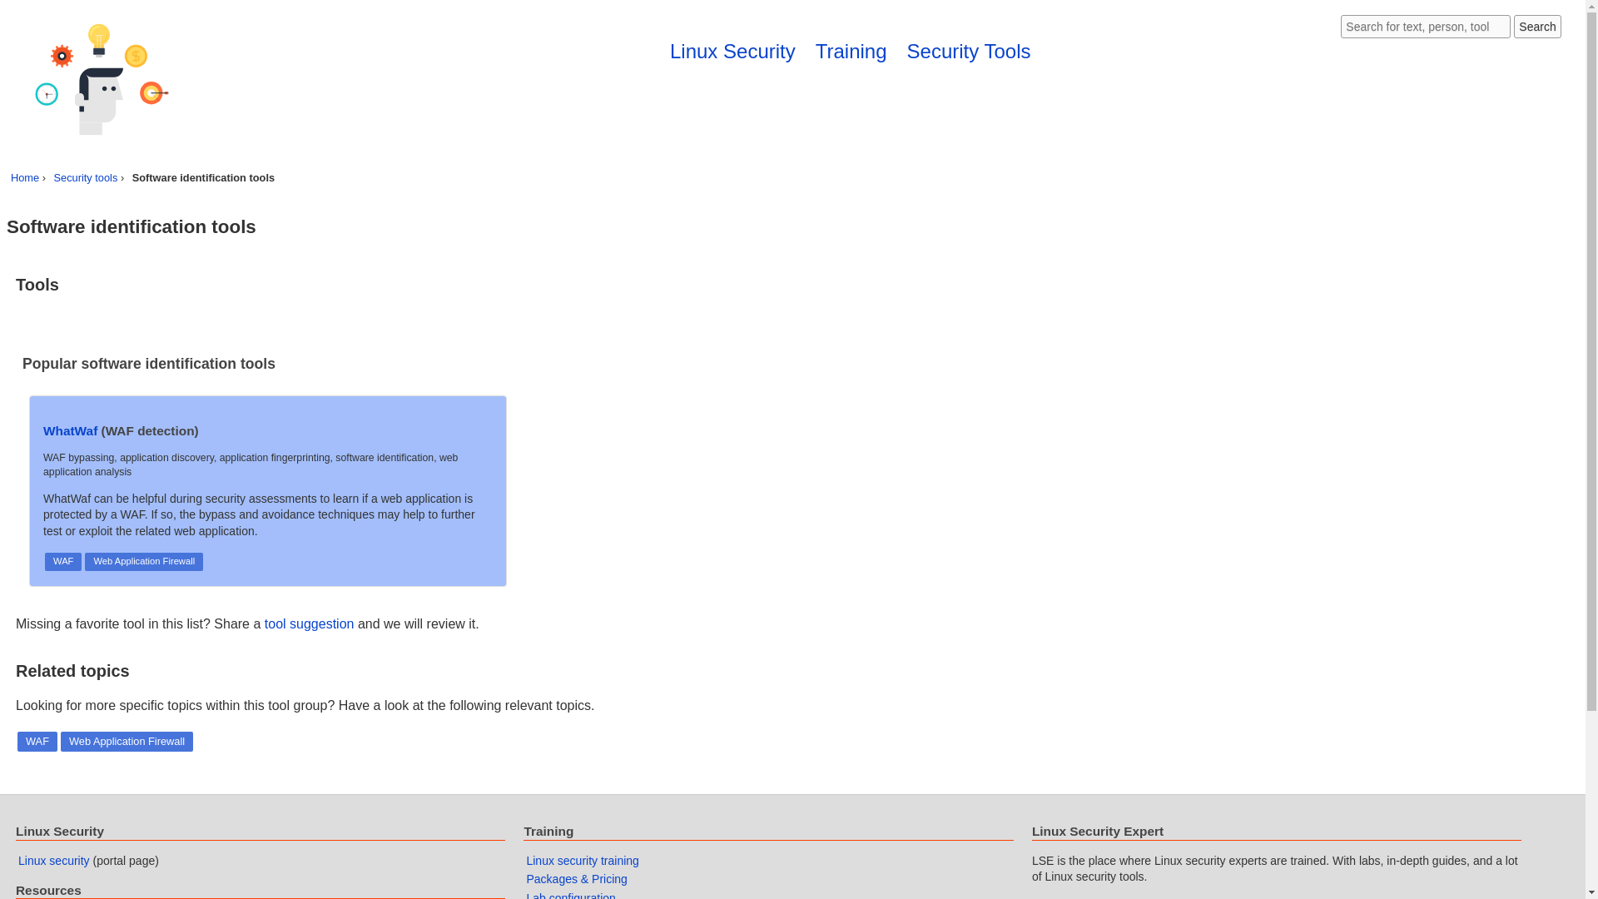 This screenshot has height=899, width=1598. What do you see at coordinates (581, 861) in the screenshot?
I see `Linux security training` at bounding box center [581, 861].